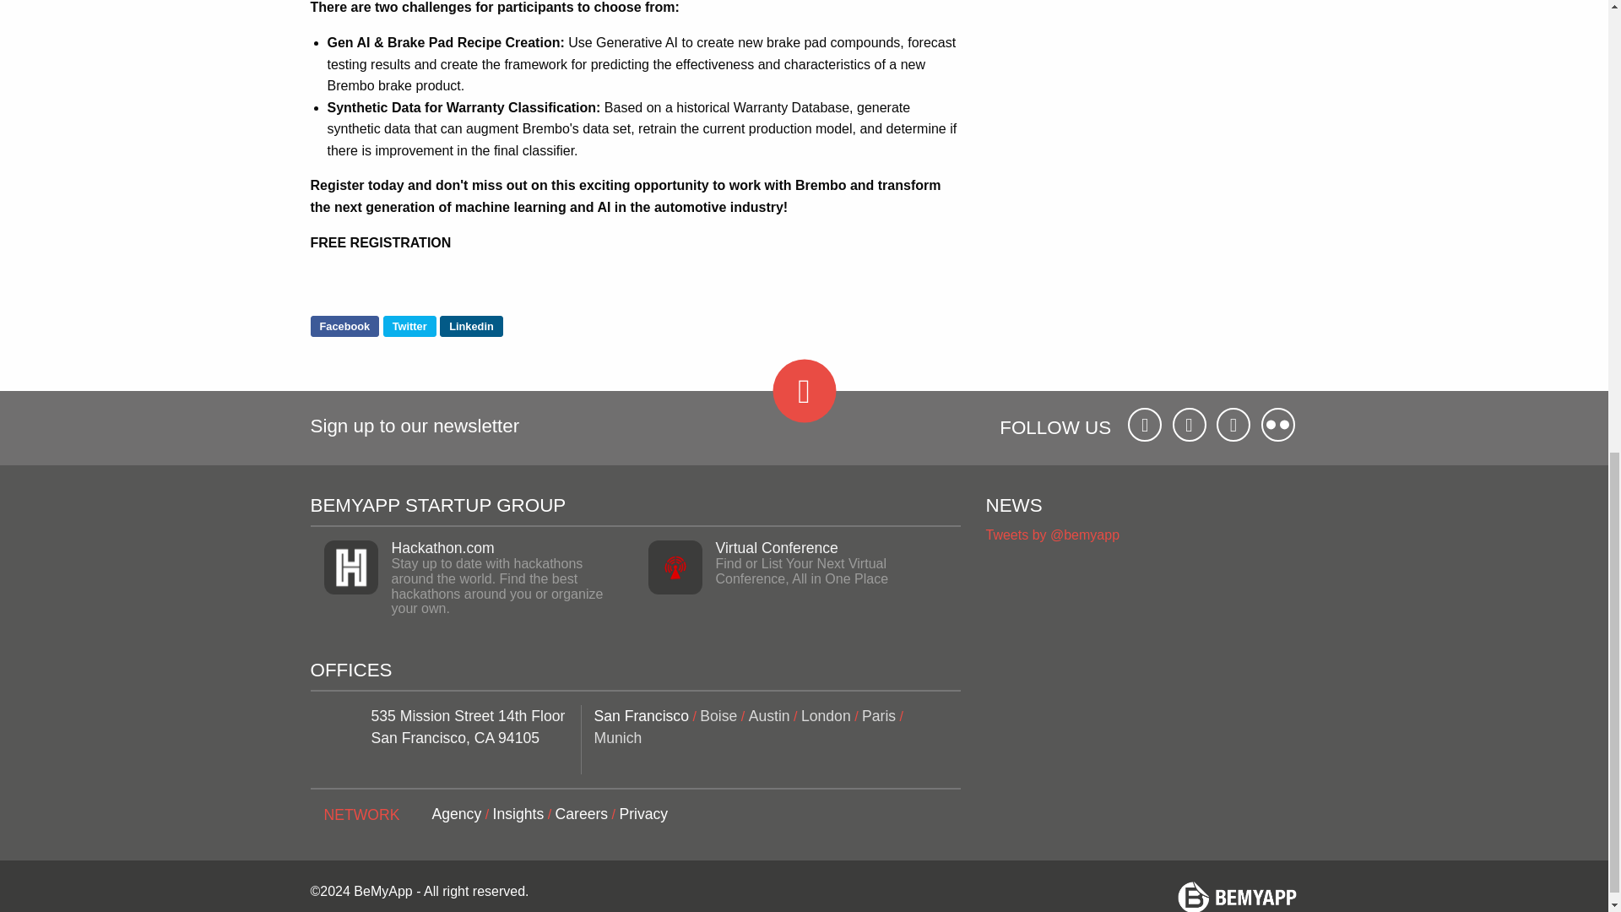 The height and width of the screenshot is (912, 1621). I want to click on Twitter, so click(409, 326).